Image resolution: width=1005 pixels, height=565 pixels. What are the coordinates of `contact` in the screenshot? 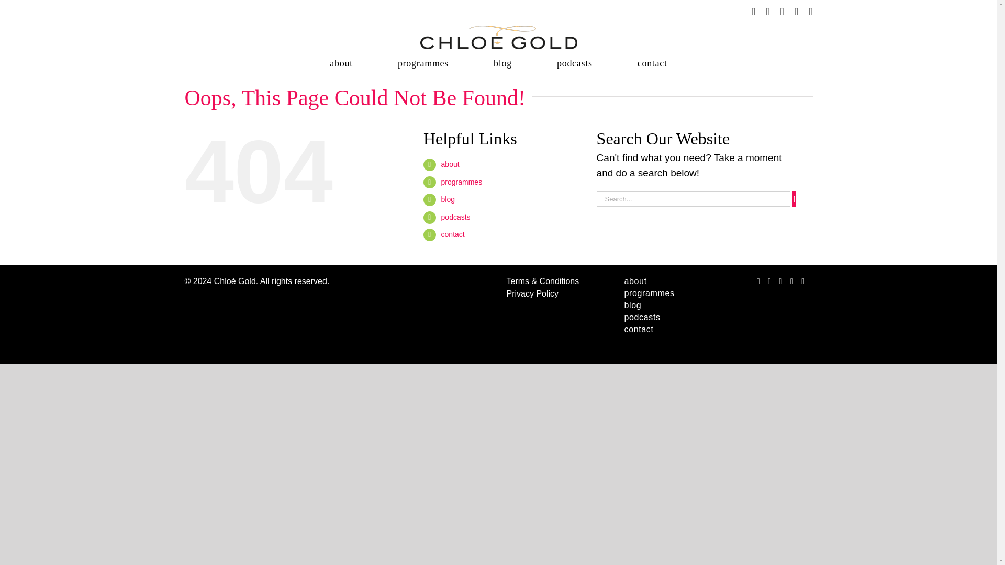 It's located at (452, 234).